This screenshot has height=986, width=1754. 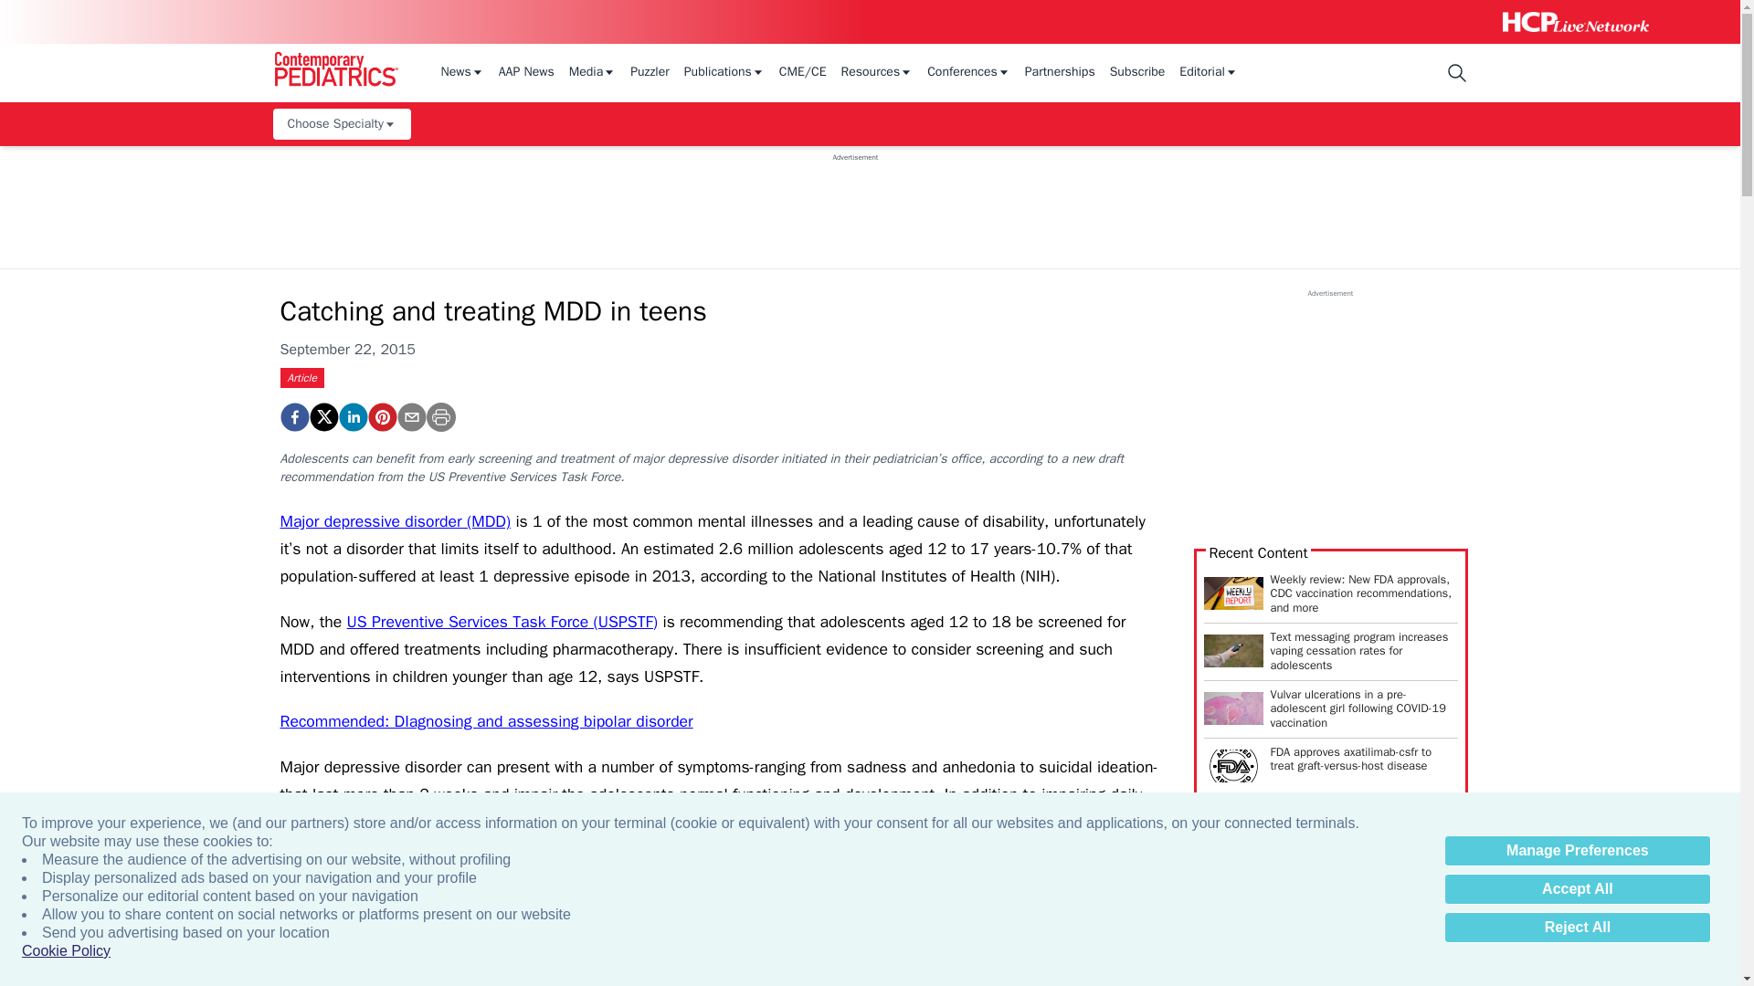 What do you see at coordinates (1577, 928) in the screenshot?
I see `Reject All` at bounding box center [1577, 928].